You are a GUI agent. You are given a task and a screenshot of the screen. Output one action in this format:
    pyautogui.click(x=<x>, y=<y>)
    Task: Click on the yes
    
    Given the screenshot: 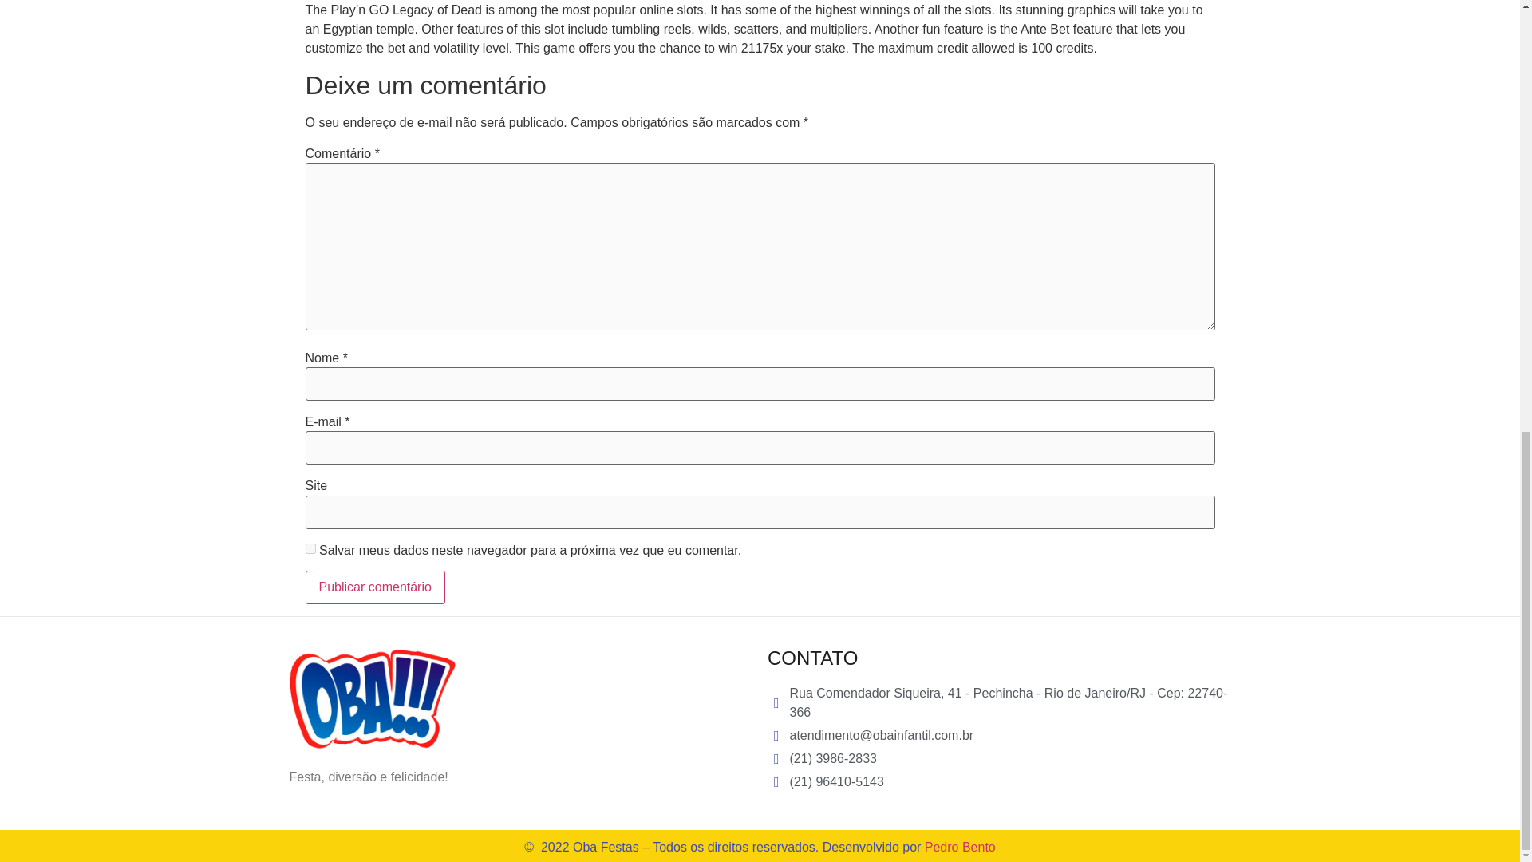 What is the action you would take?
    pyautogui.click(x=310, y=549)
    